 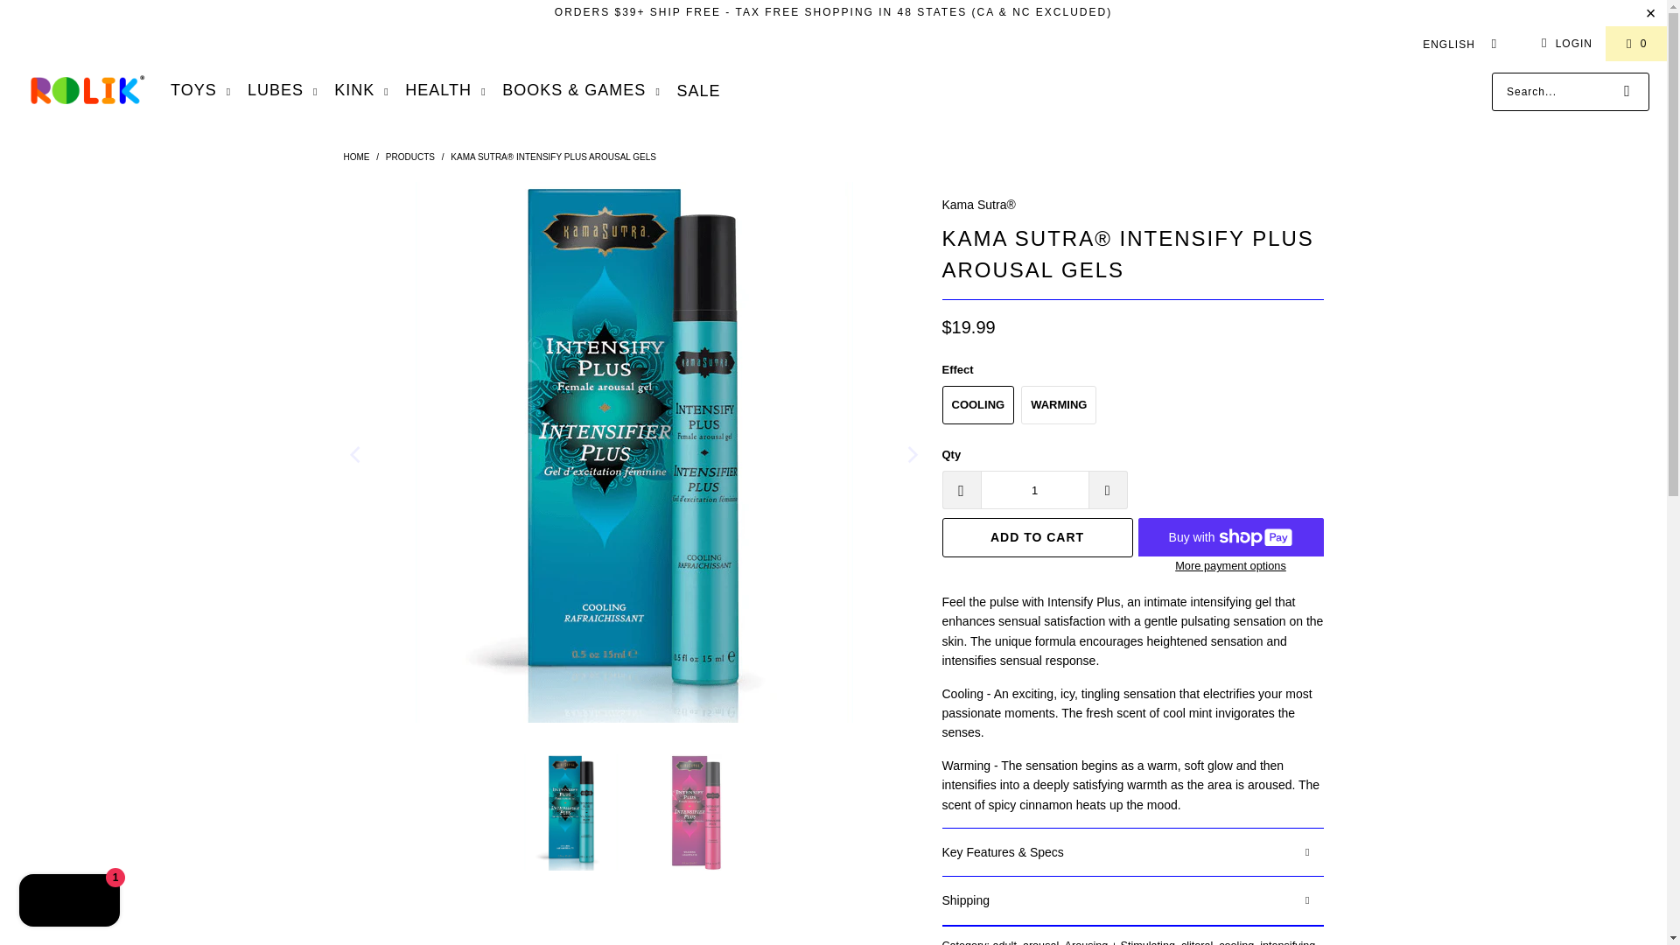 I want to click on Products tagged clitoral, so click(x=1197, y=941).